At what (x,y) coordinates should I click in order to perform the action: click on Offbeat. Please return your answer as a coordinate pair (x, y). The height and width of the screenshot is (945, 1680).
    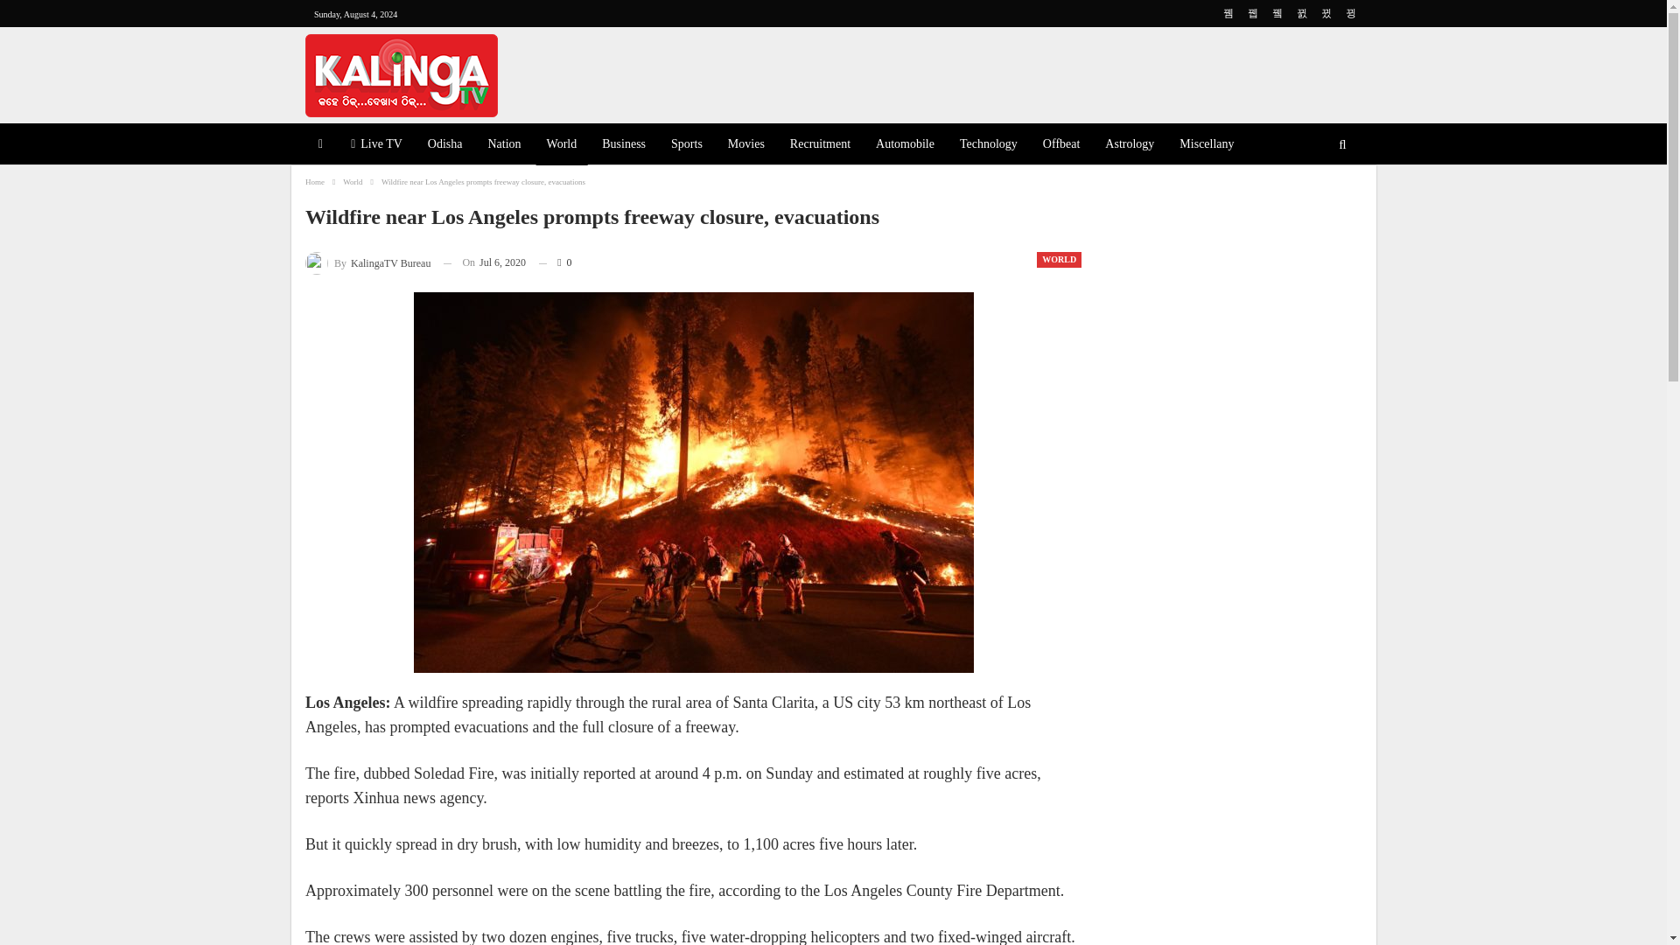
    Looking at the image, I should click on (1061, 145).